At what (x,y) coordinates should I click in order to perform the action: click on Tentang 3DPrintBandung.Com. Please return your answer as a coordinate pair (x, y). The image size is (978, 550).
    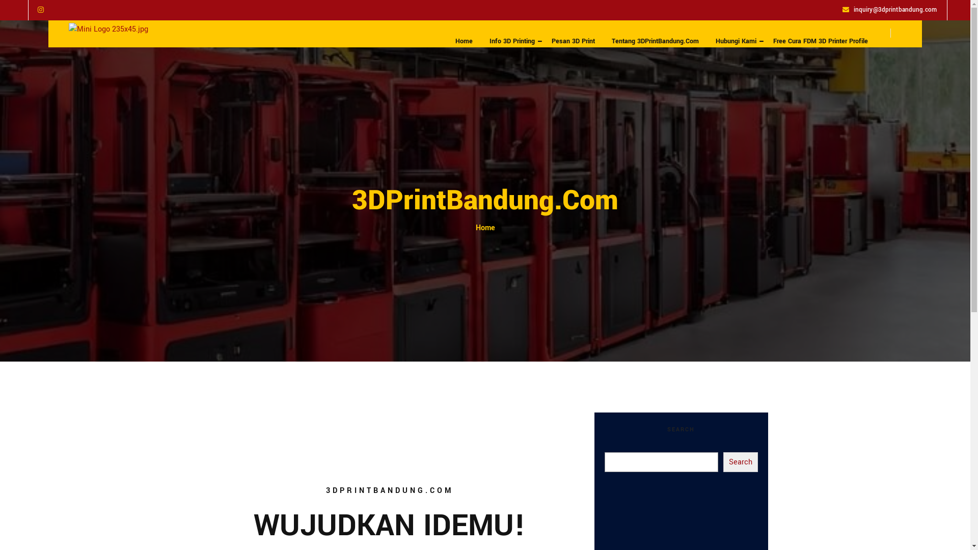
    Looking at the image, I should click on (655, 42).